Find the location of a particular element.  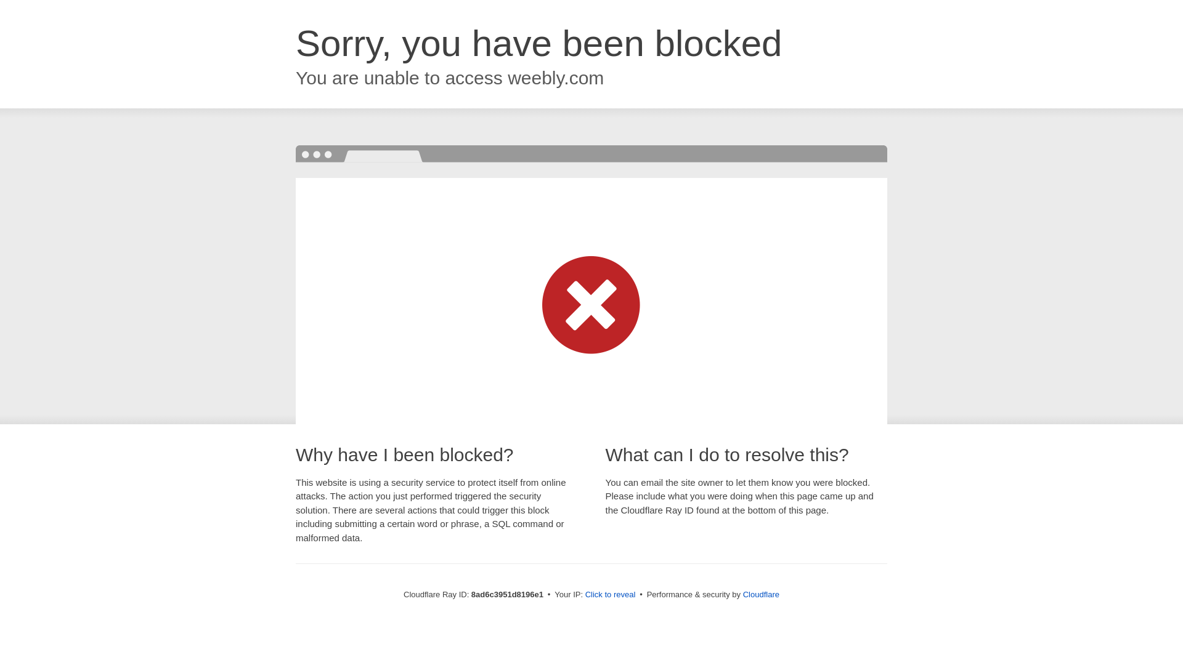

Click to reveal is located at coordinates (611, 595).